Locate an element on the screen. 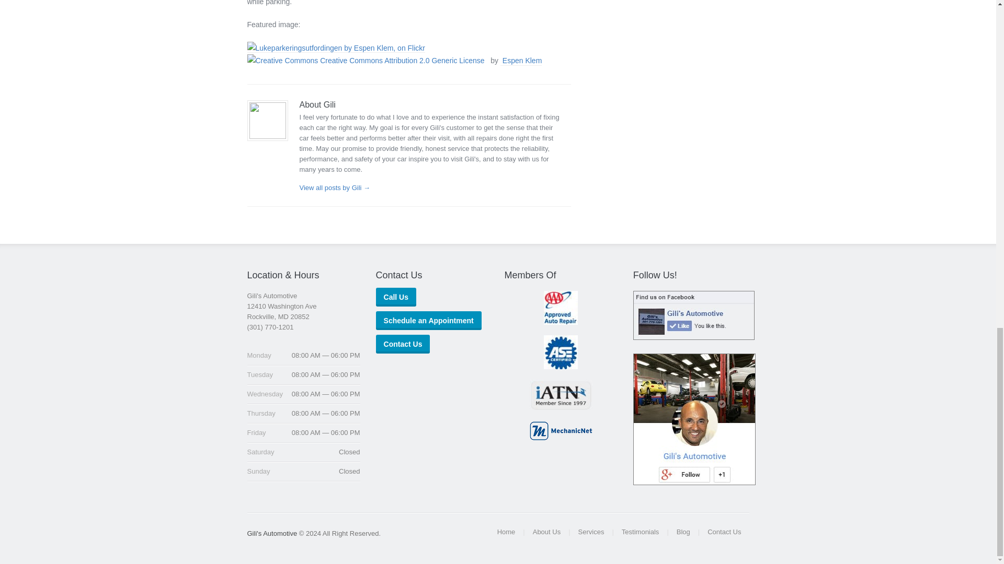 The width and height of the screenshot is (1004, 564). Espen Klem is located at coordinates (522, 61).